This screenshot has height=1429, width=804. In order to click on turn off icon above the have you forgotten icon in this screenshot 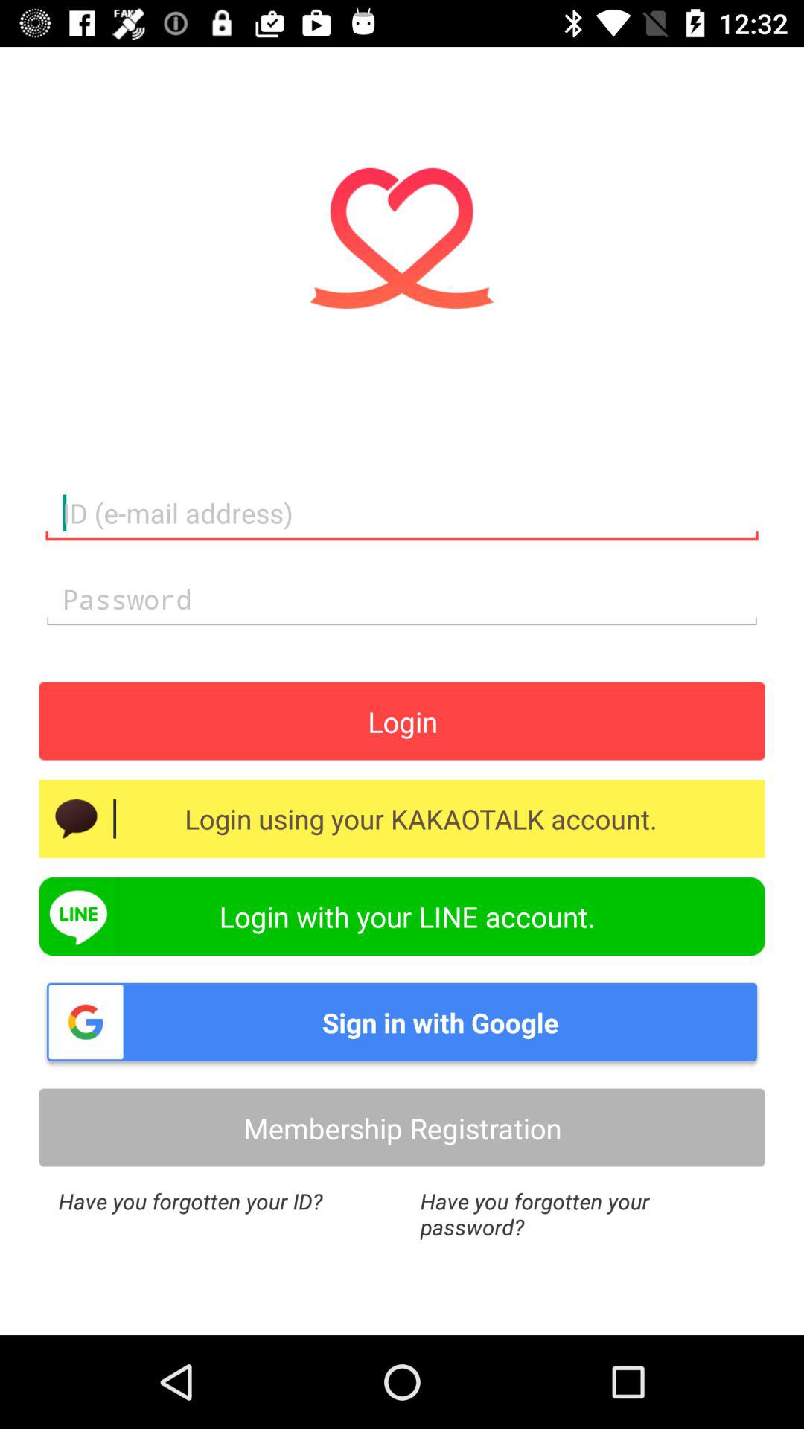, I will do `click(402, 1127)`.